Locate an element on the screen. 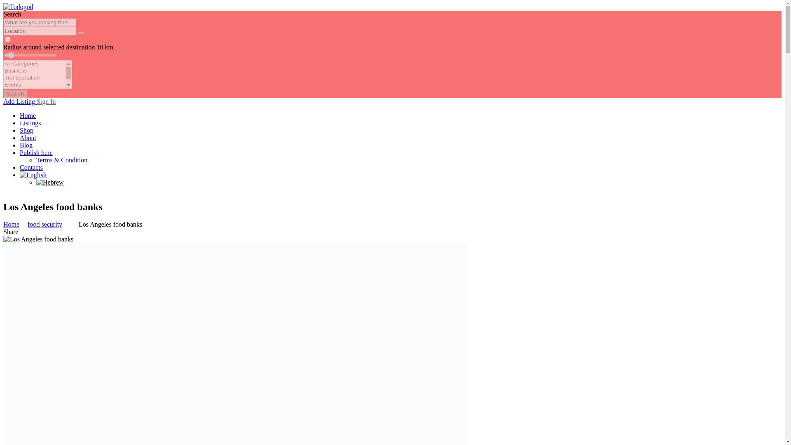  Contacts is located at coordinates (31, 167).